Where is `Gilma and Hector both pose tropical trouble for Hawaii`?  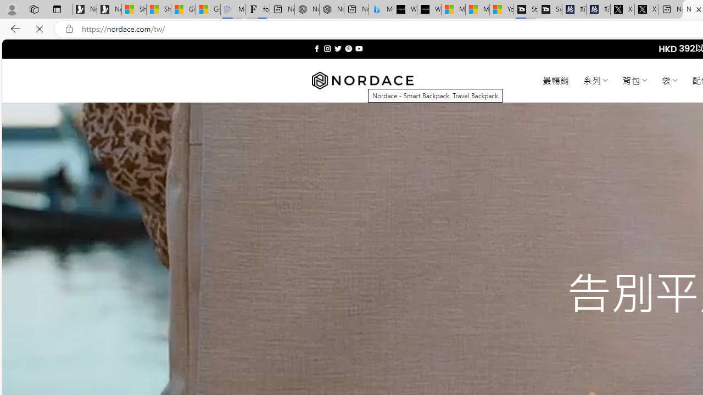 Gilma and Hector both pose tropical trouble for Hawaii is located at coordinates (208, 10).